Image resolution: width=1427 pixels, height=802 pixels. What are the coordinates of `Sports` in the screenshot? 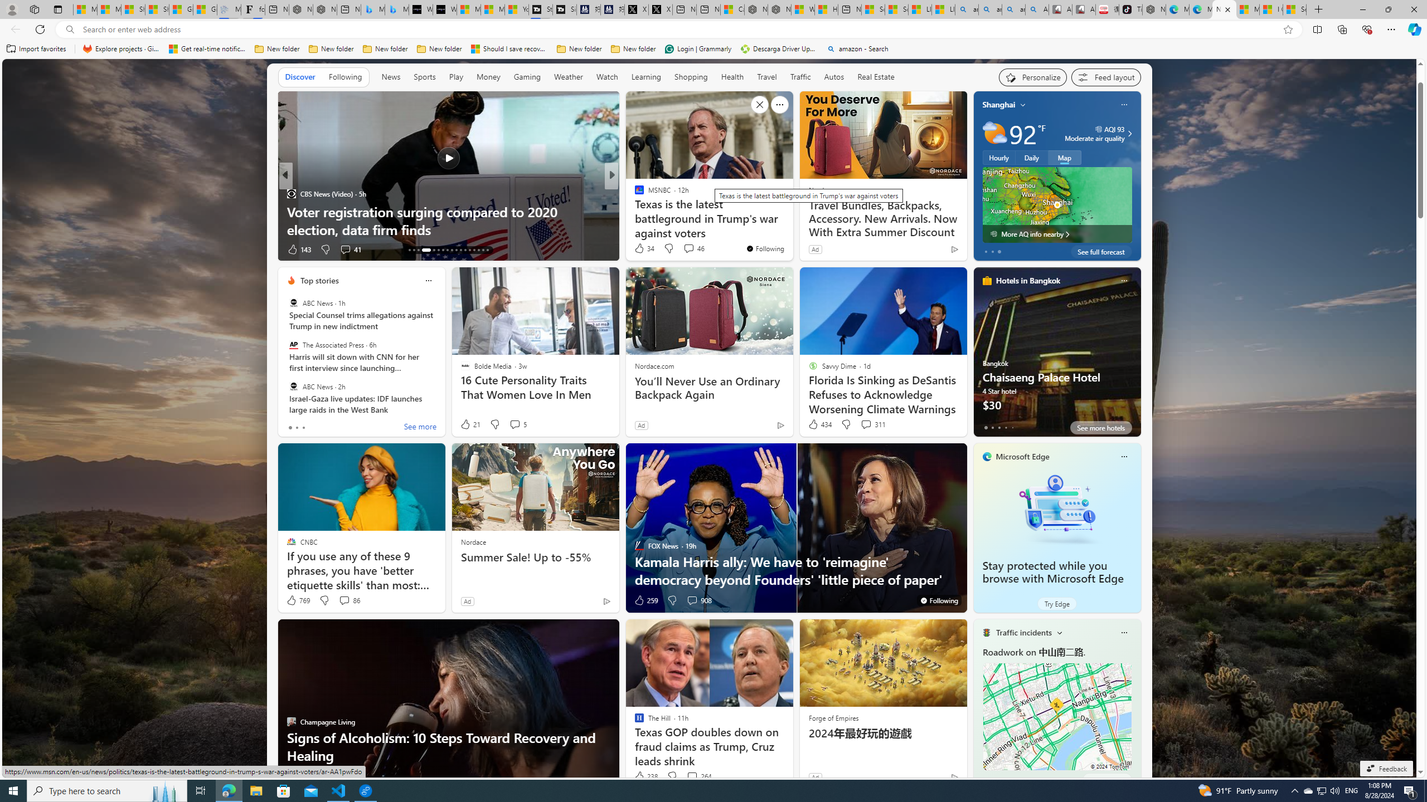 It's located at (424, 77).